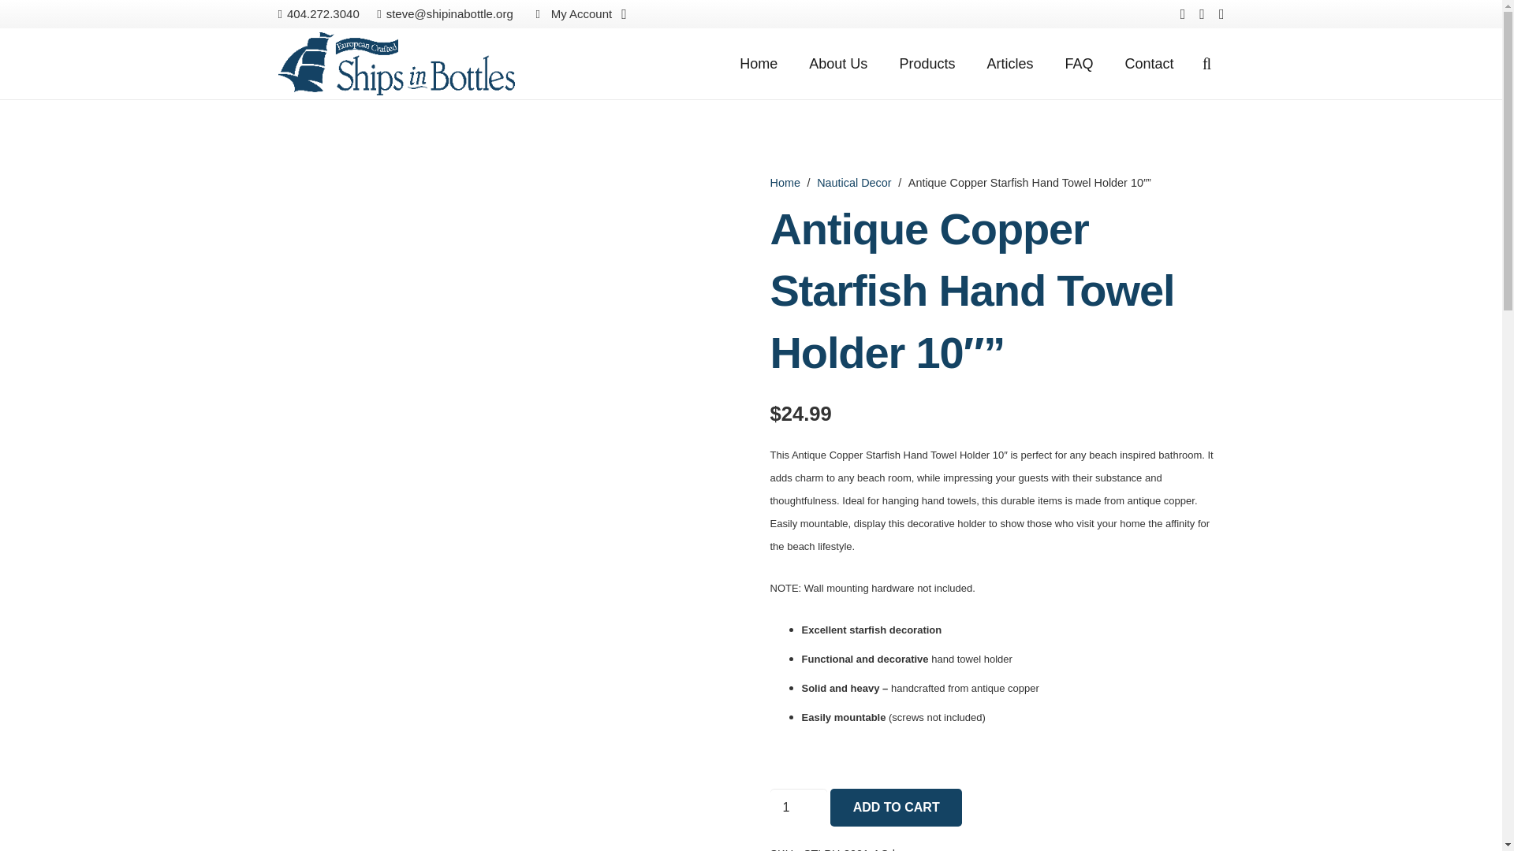 The image size is (1514, 851). Describe the element at coordinates (837, 63) in the screenshot. I see `About Us` at that location.